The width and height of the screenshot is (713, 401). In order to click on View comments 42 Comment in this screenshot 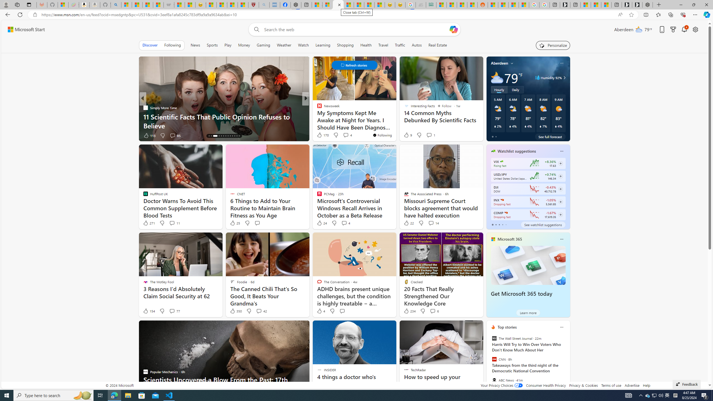, I will do `click(259, 311)`.